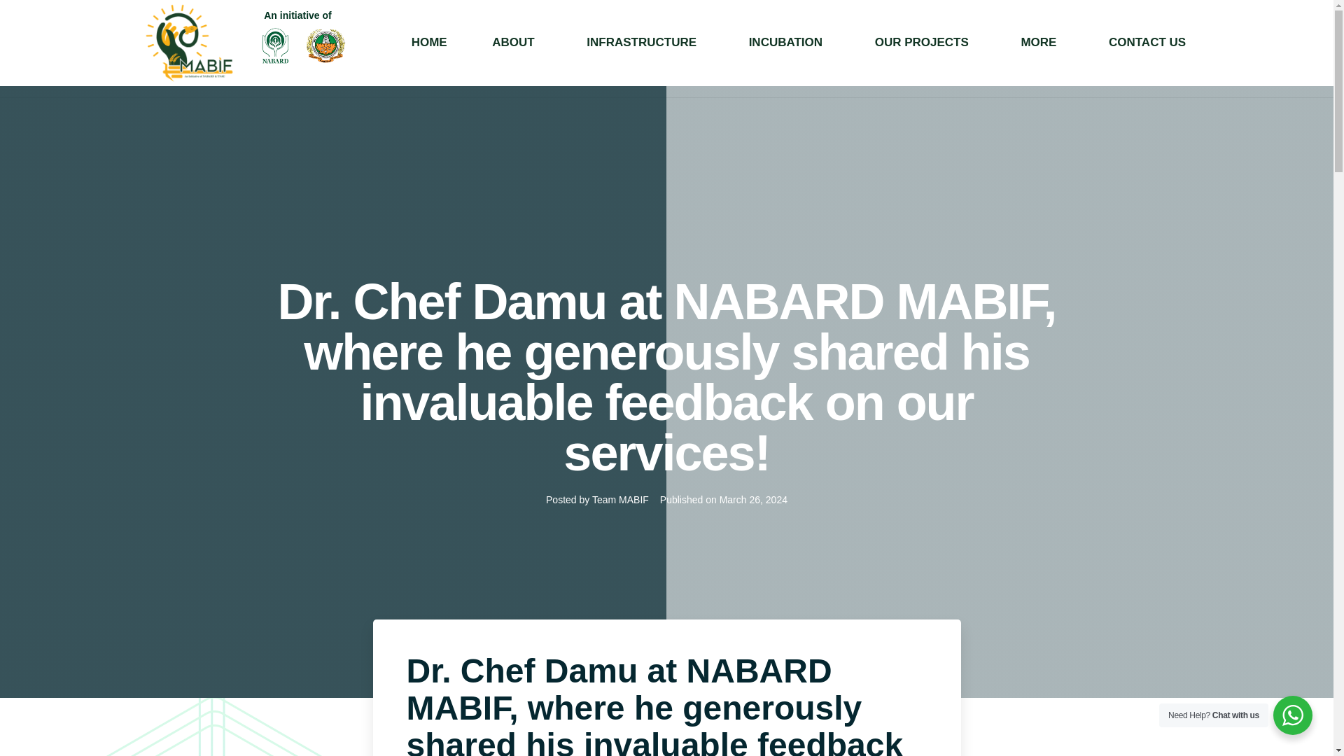 The width and height of the screenshot is (1344, 756). Describe the element at coordinates (1147, 42) in the screenshot. I see `CONTACT US` at that location.